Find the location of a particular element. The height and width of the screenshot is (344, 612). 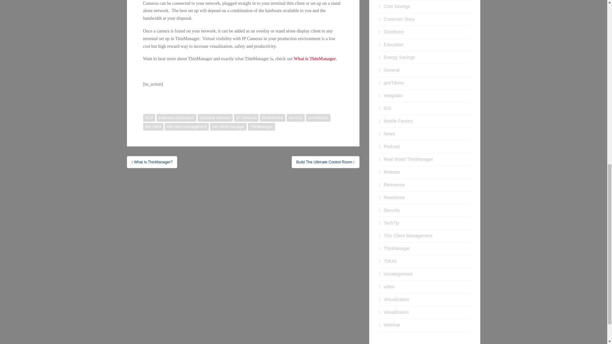

thin client management is located at coordinates (186, 127).